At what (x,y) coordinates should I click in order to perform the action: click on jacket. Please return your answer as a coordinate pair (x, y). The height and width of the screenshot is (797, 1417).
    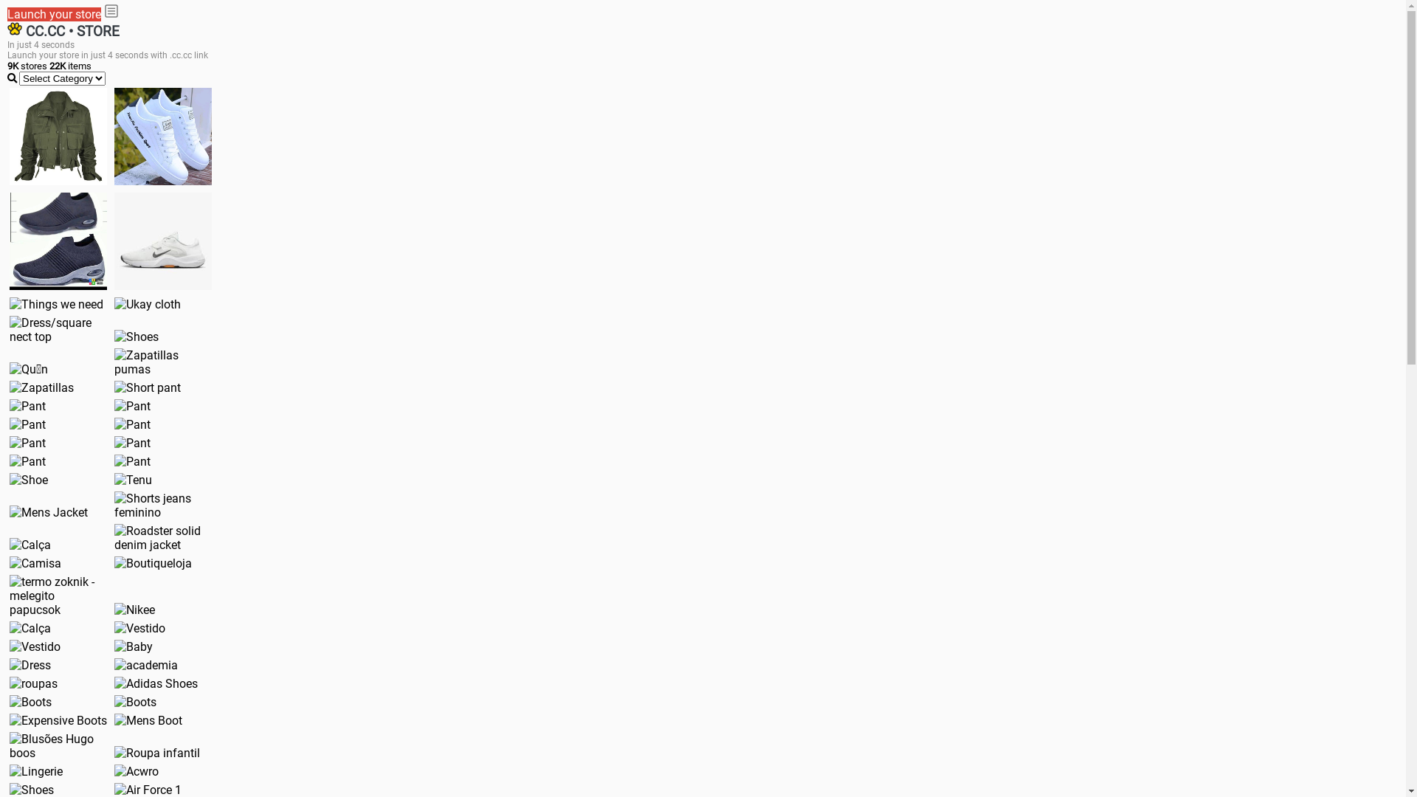
    Looking at the image, I should click on (58, 137).